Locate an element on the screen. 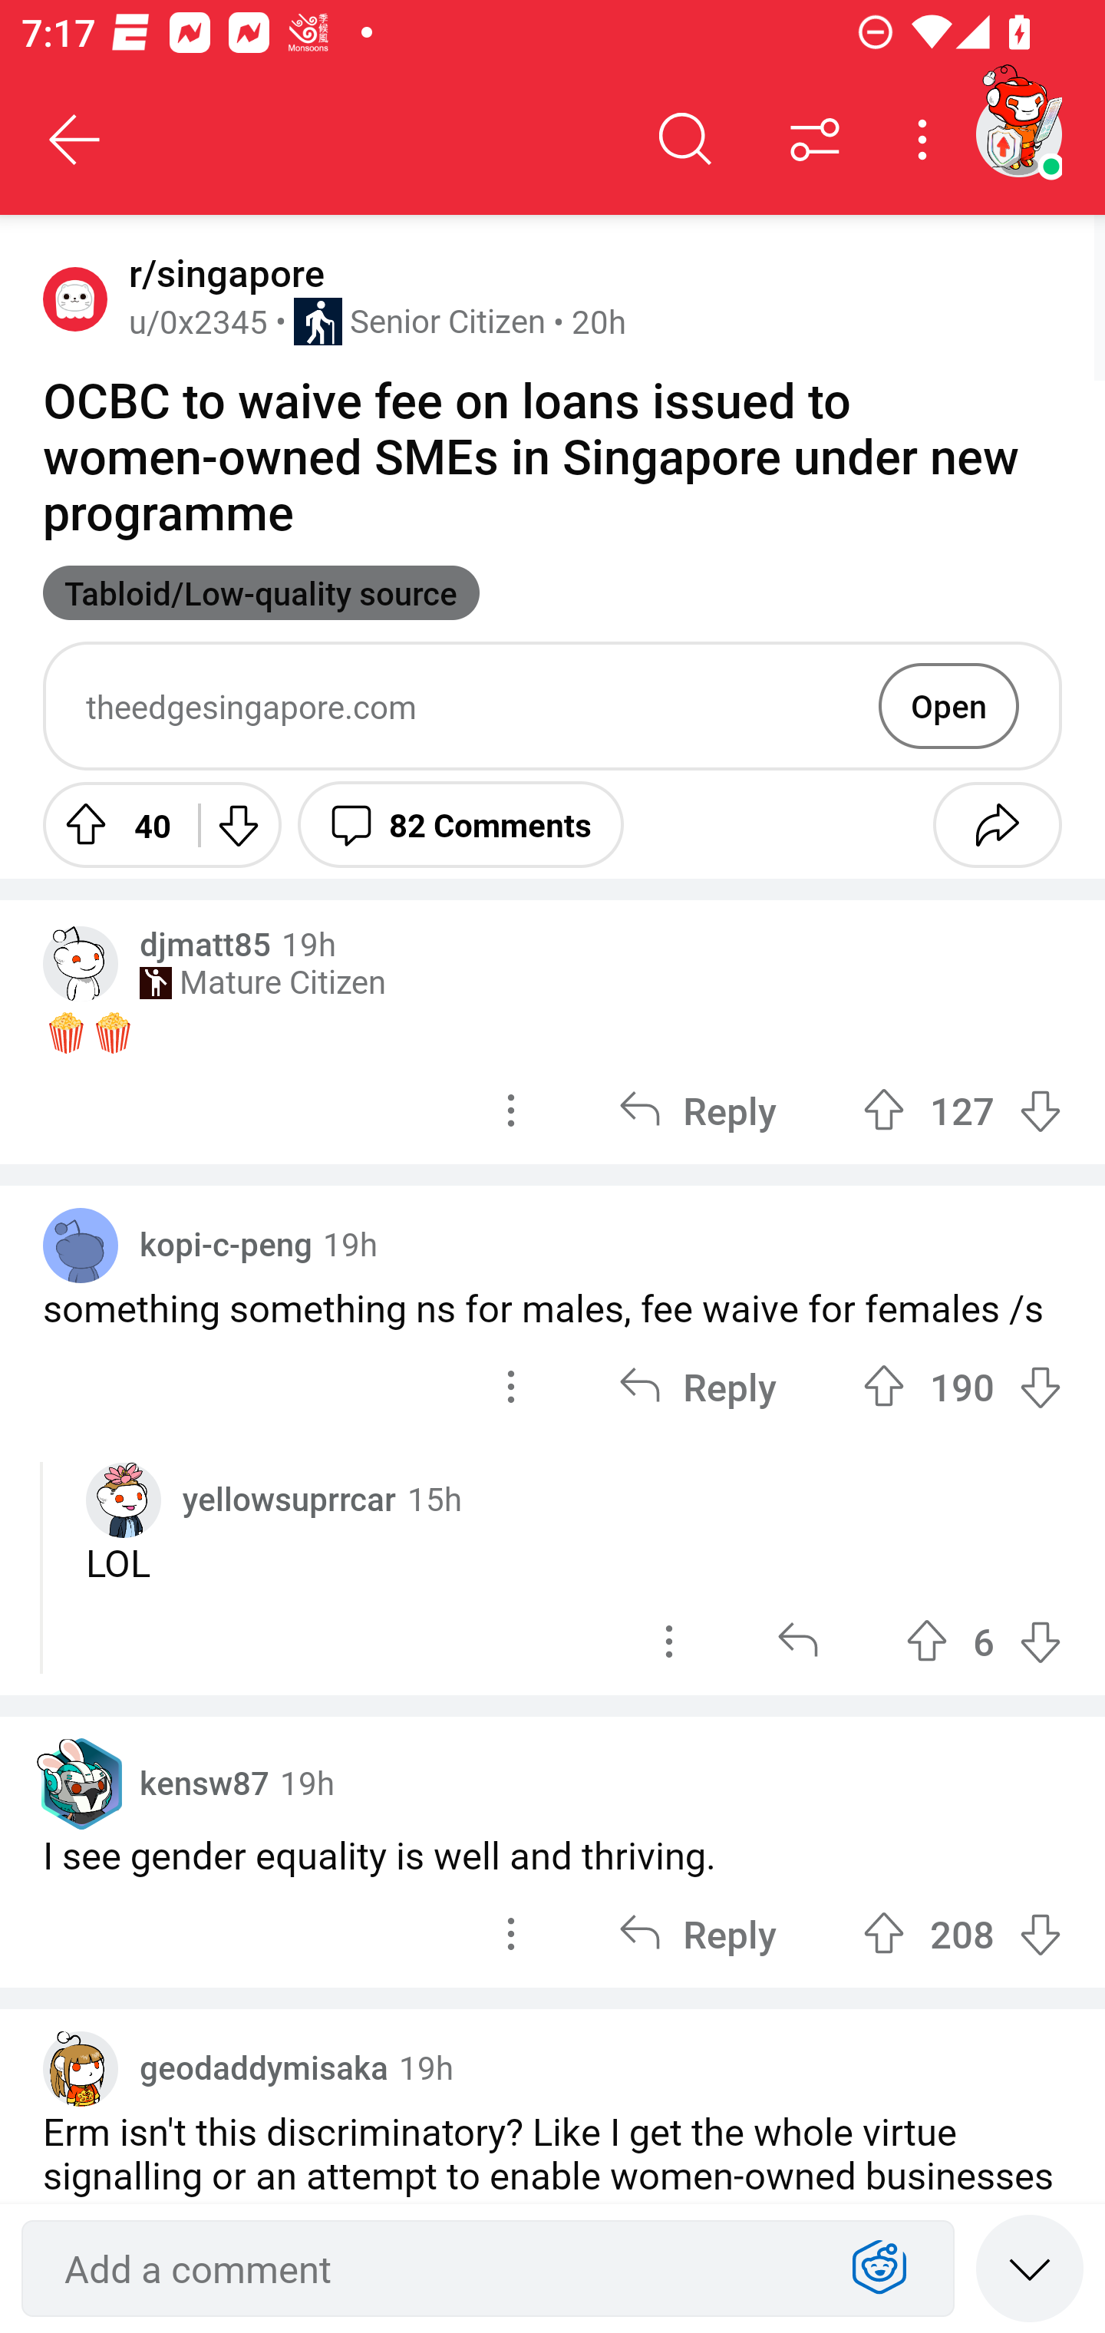 This screenshot has height=2333, width=1105. Share is located at coordinates (997, 824).